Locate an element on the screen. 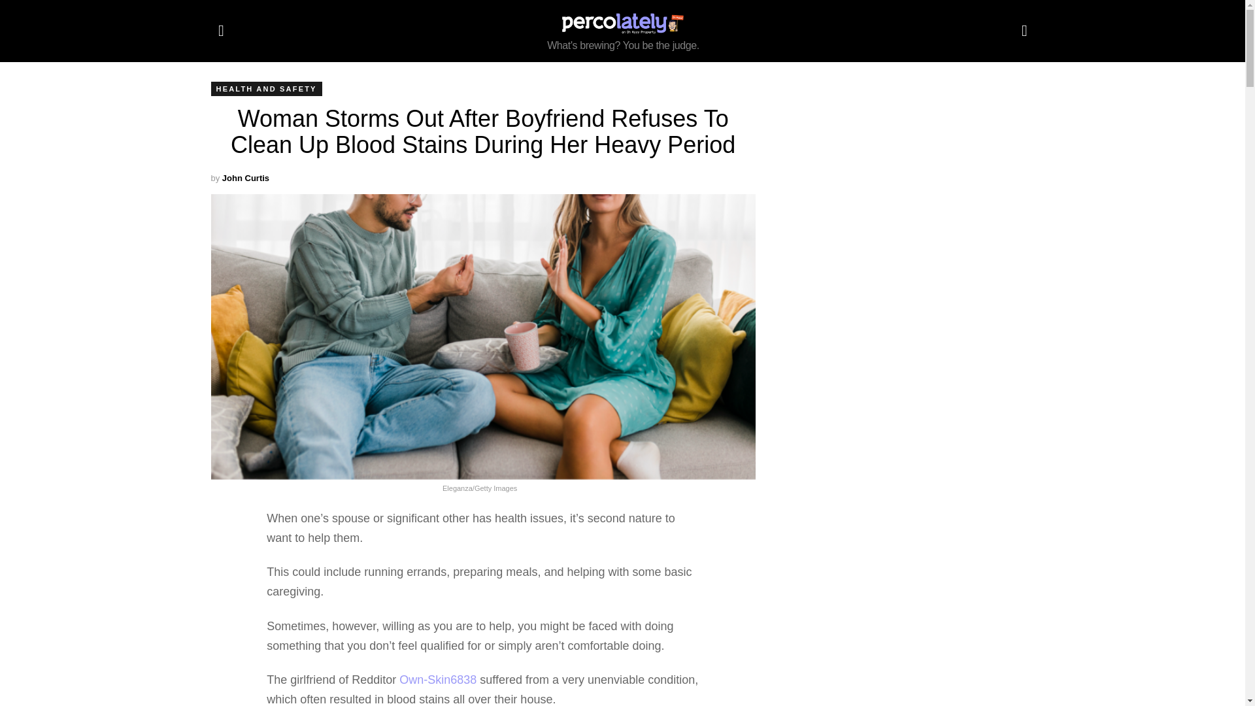 This screenshot has height=706, width=1255. Posts by John Curtis is located at coordinates (246, 178).